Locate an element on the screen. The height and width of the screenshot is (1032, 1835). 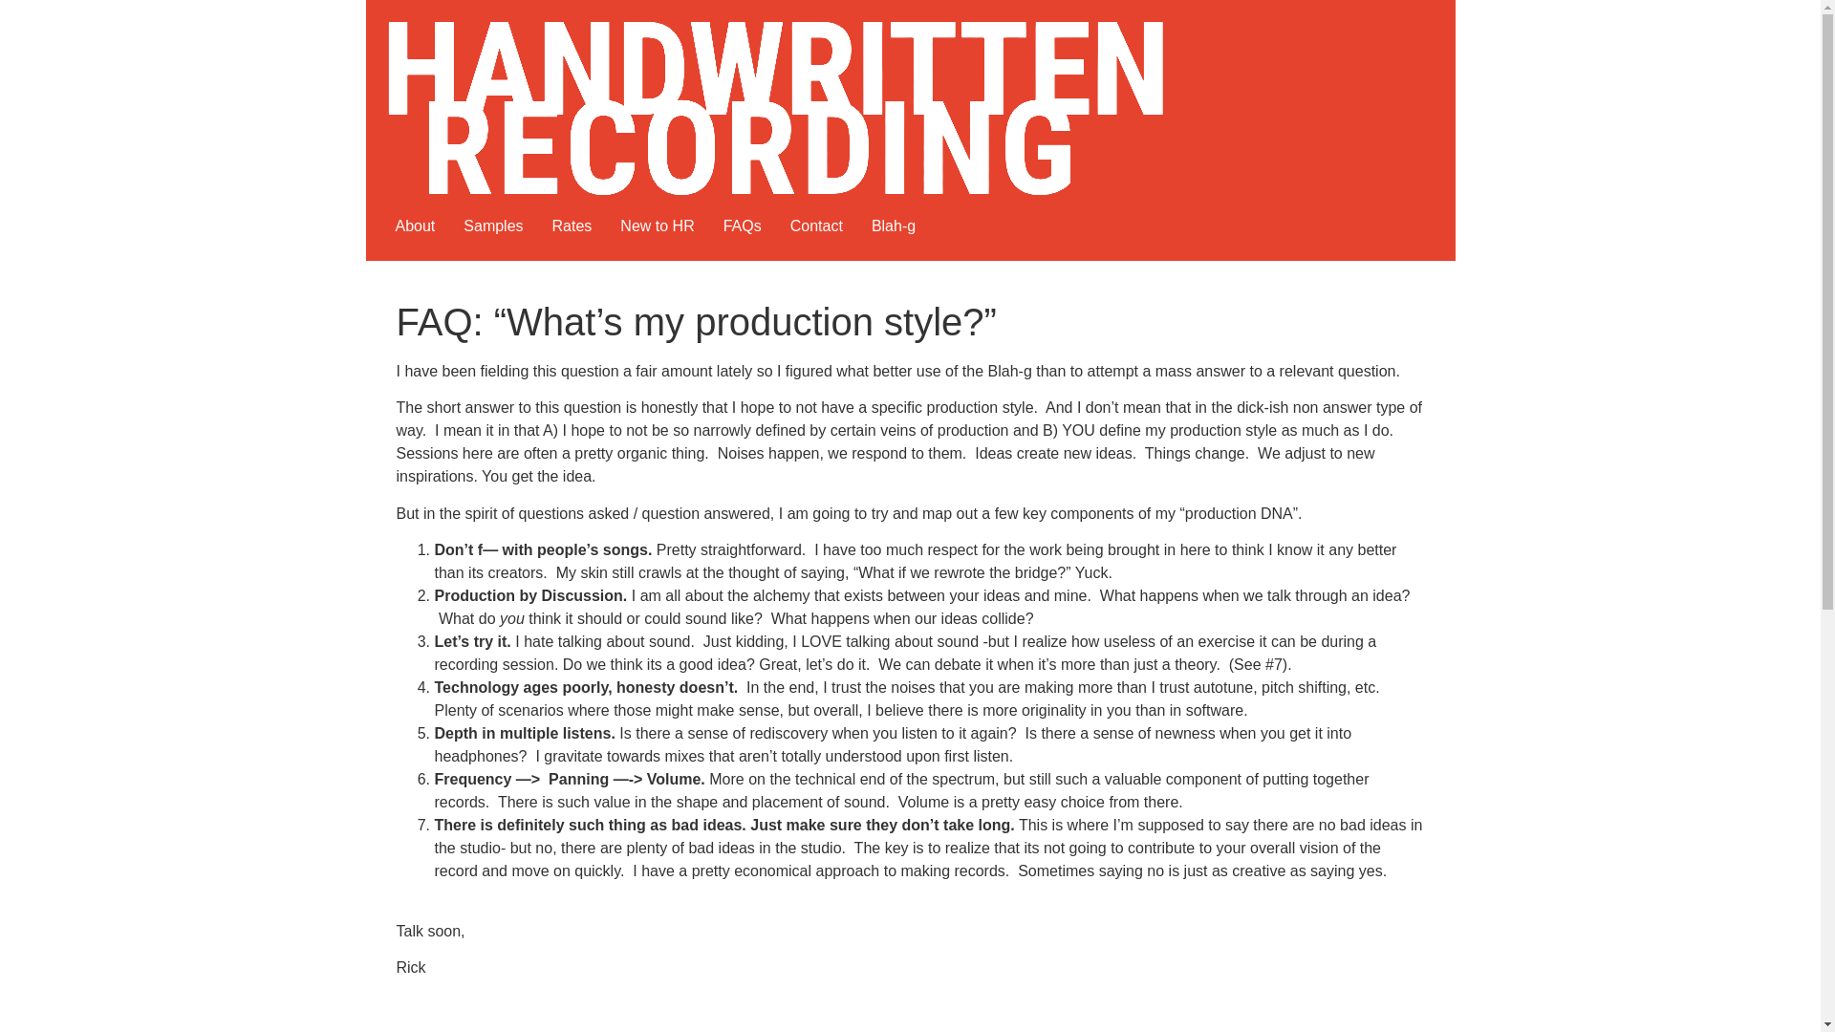
FAQs is located at coordinates (742, 226).